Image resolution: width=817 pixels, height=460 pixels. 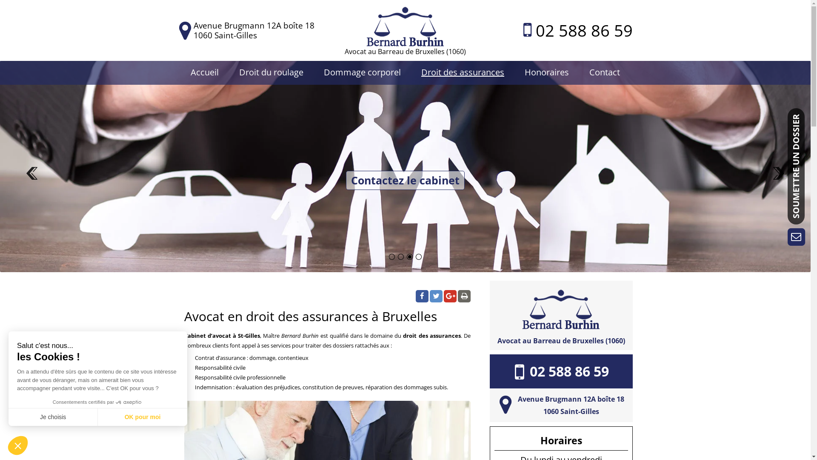 I want to click on Droit du roulage, so click(x=271, y=72).